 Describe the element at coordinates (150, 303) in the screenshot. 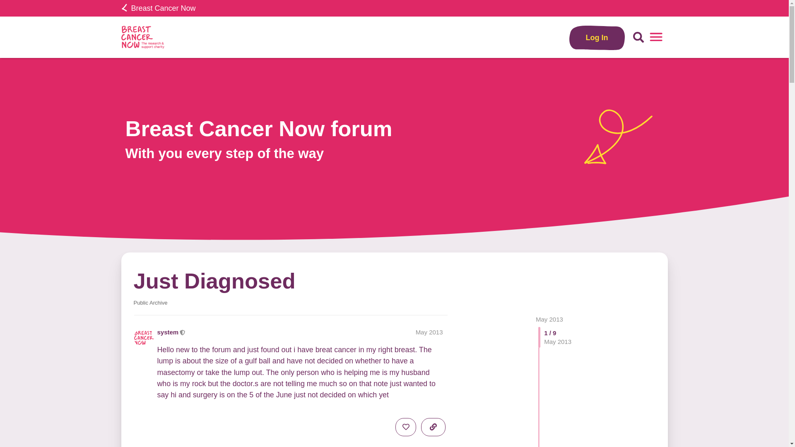

I see `Archived posts which are available to view.` at that location.